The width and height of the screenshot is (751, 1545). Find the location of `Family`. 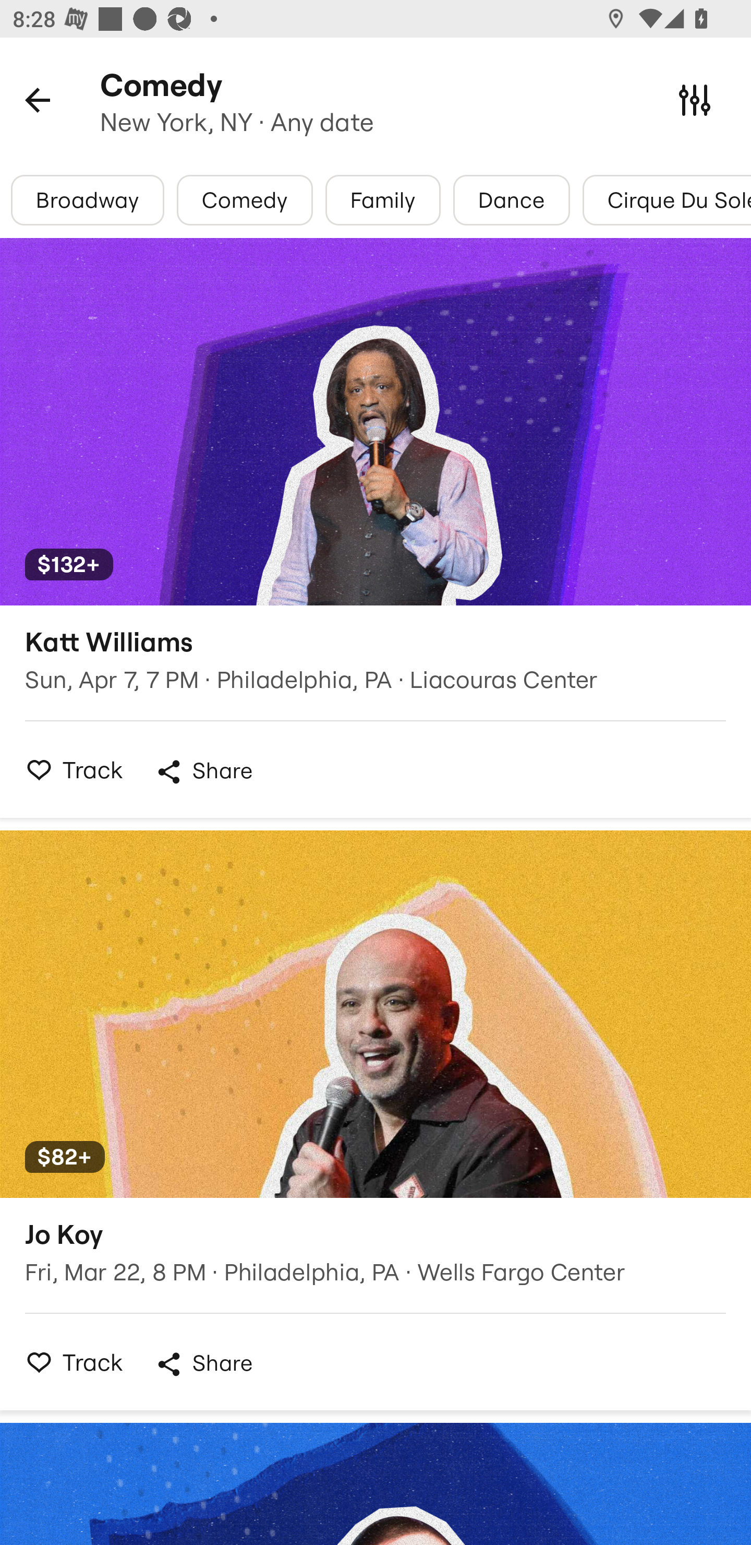

Family is located at coordinates (383, 200).